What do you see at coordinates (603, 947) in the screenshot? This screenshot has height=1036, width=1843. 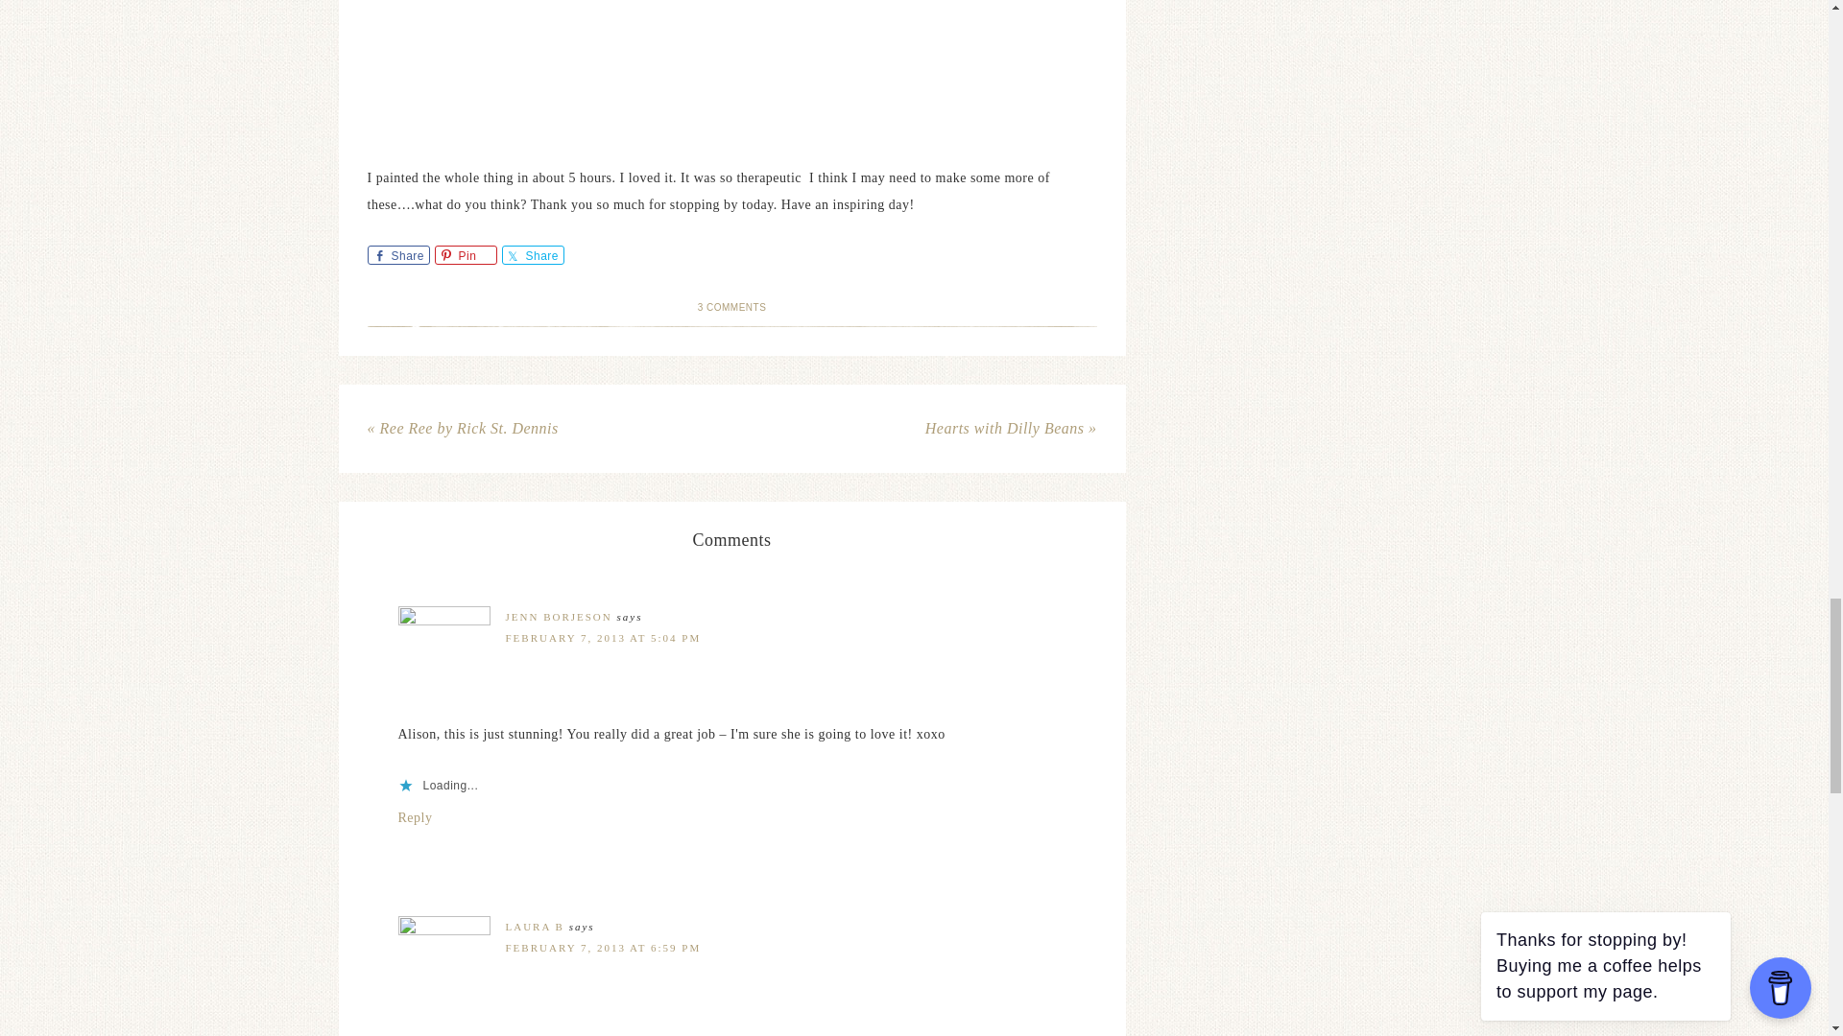 I see `FEBRUARY 7, 2013 AT 6:59 PM` at bounding box center [603, 947].